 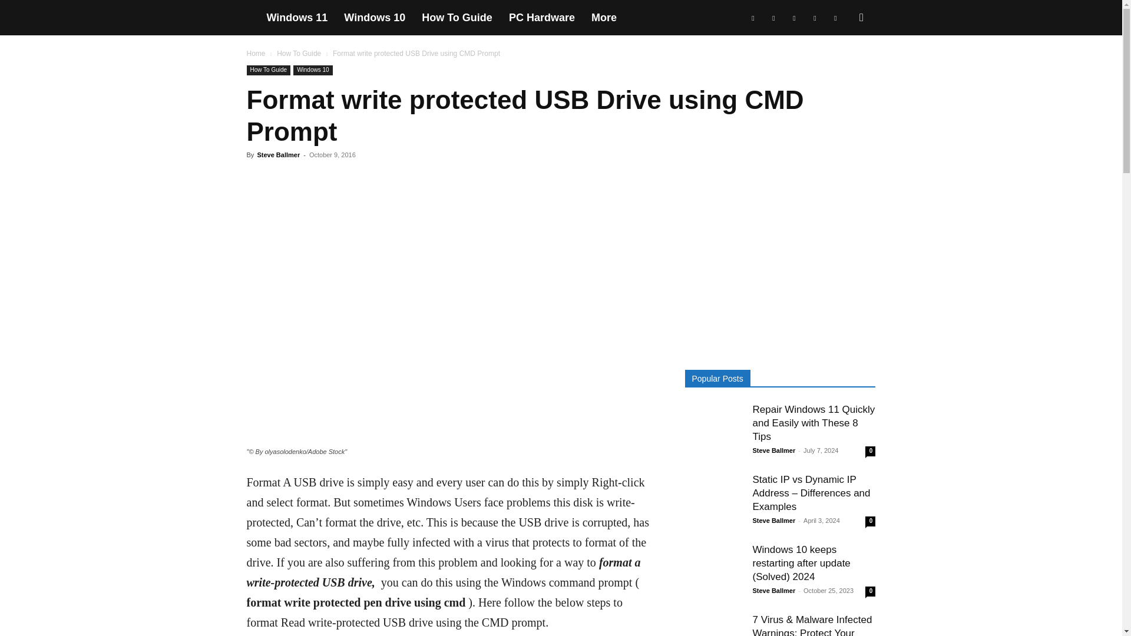 I want to click on Windows 10, so click(x=312, y=71).